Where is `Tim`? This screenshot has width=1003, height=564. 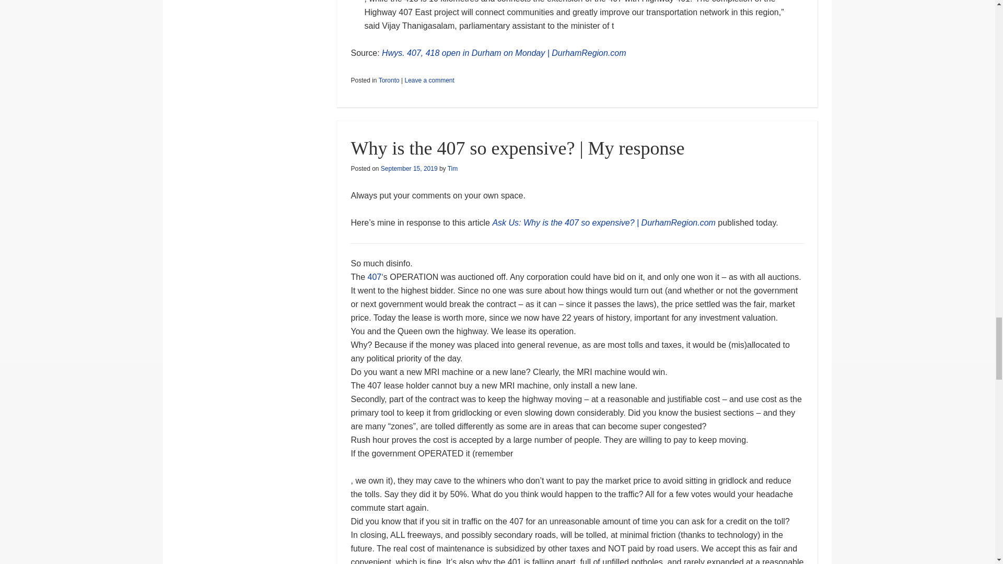 Tim is located at coordinates (452, 169).